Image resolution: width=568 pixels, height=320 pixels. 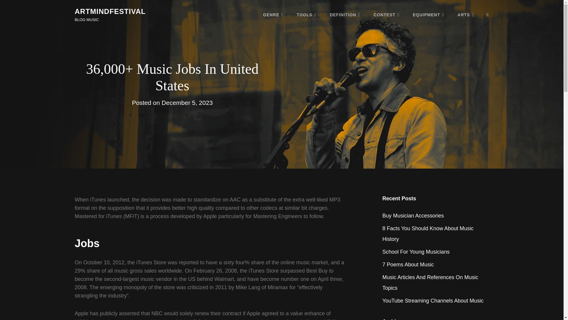 I want to click on ARTMINDFESTIVAL, so click(x=110, y=11).